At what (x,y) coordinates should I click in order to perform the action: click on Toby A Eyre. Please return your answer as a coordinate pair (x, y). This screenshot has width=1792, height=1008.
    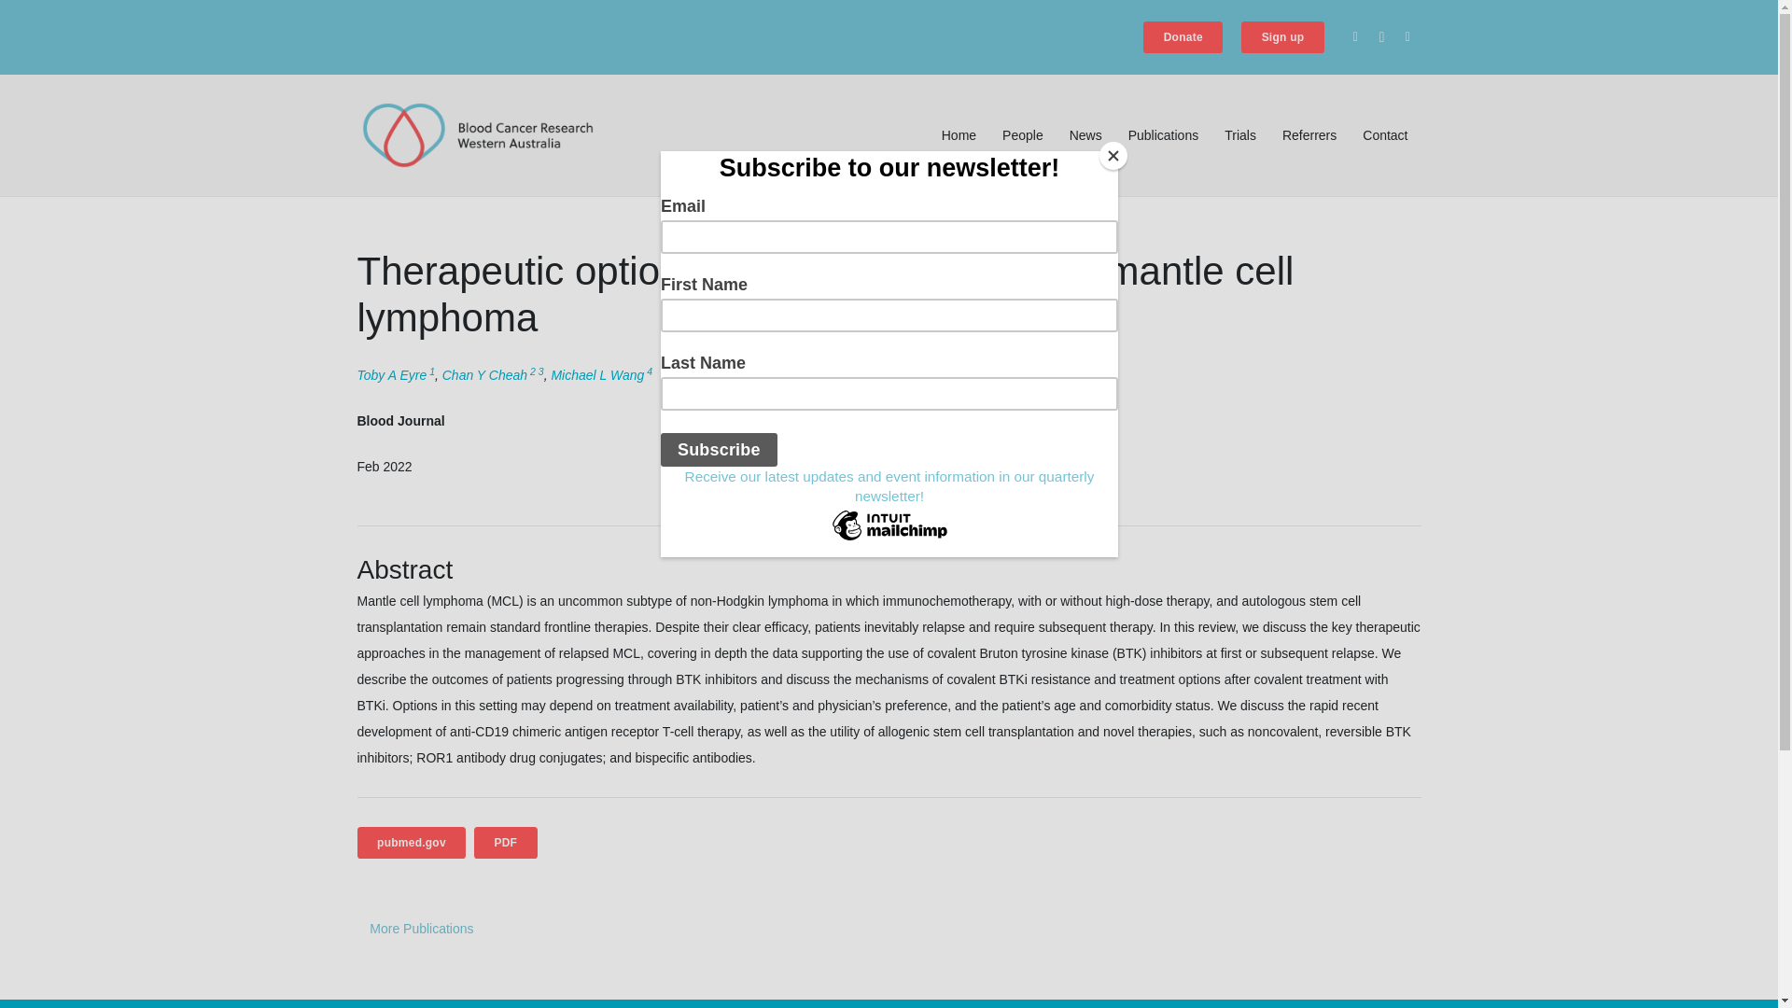
    Looking at the image, I should click on (391, 375).